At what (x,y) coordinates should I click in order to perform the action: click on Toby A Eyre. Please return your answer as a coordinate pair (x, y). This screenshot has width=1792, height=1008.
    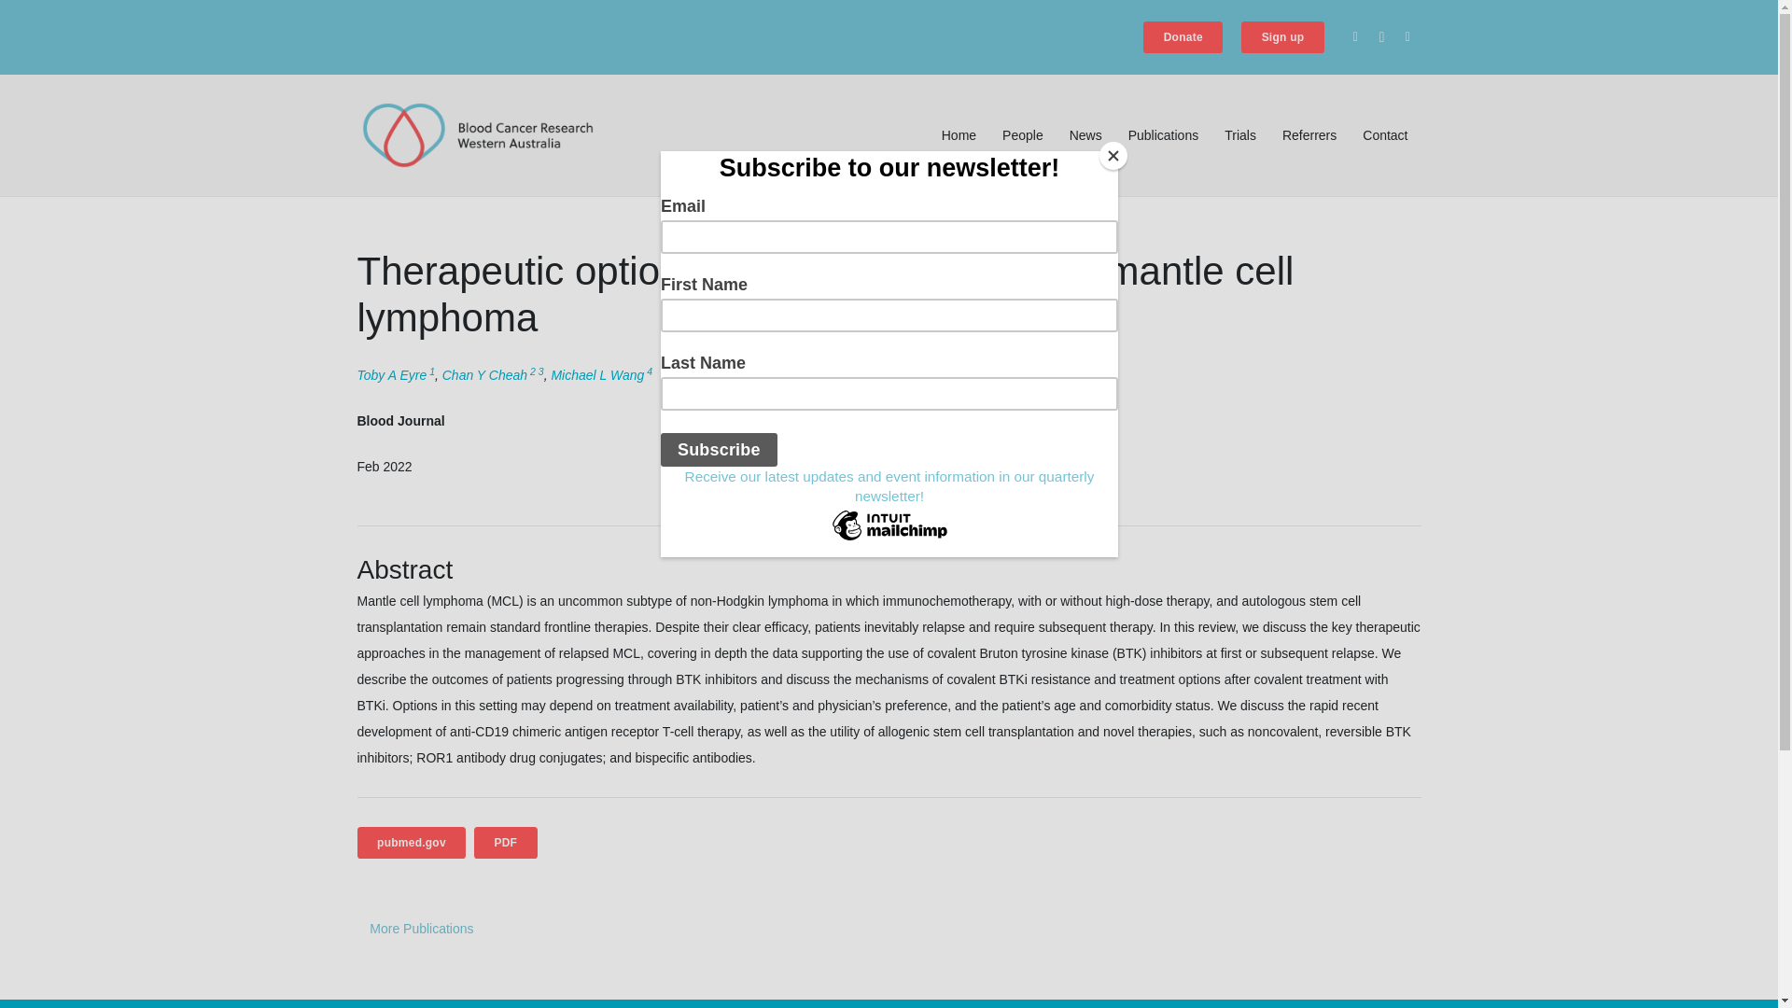
    Looking at the image, I should click on (391, 375).